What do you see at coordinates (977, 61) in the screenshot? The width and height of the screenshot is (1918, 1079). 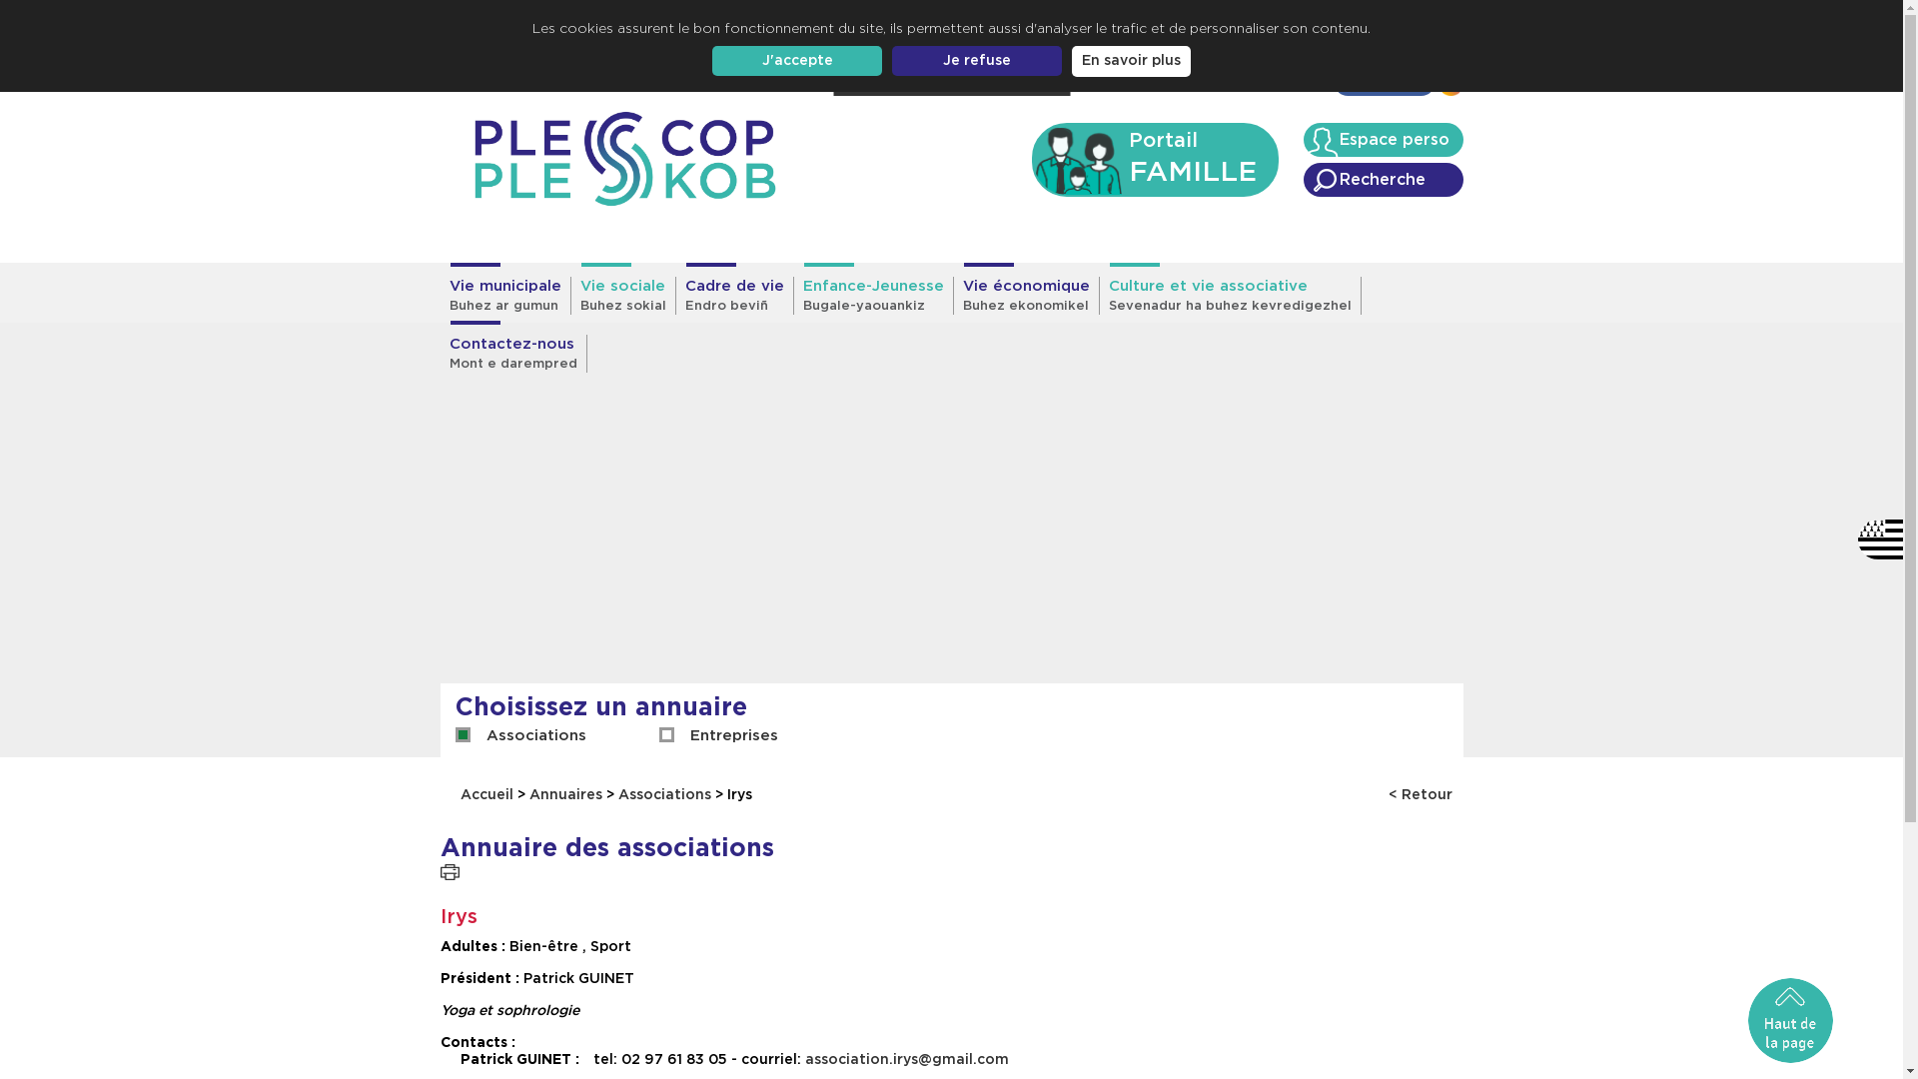 I see `Je refuse` at bounding box center [977, 61].